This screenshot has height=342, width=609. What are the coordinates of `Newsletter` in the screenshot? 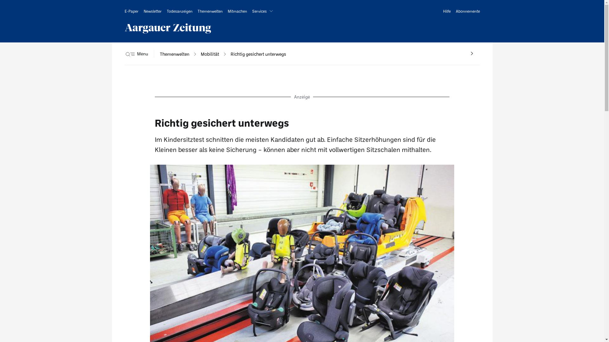 It's located at (152, 11).